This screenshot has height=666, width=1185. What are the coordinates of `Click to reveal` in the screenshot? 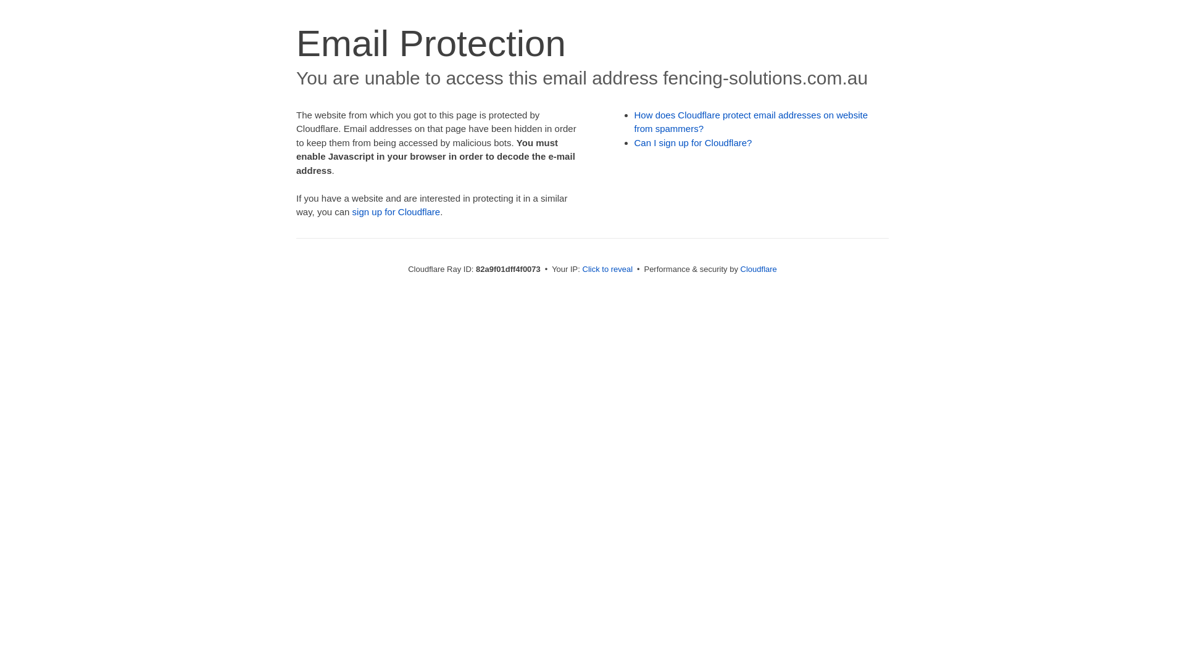 It's located at (608, 269).